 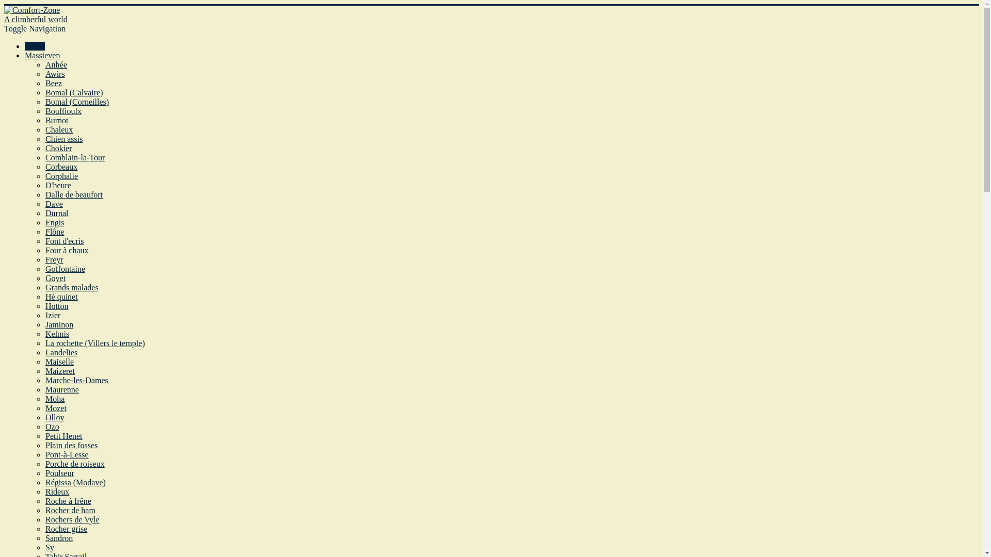 I want to click on Landelies, so click(x=61, y=353).